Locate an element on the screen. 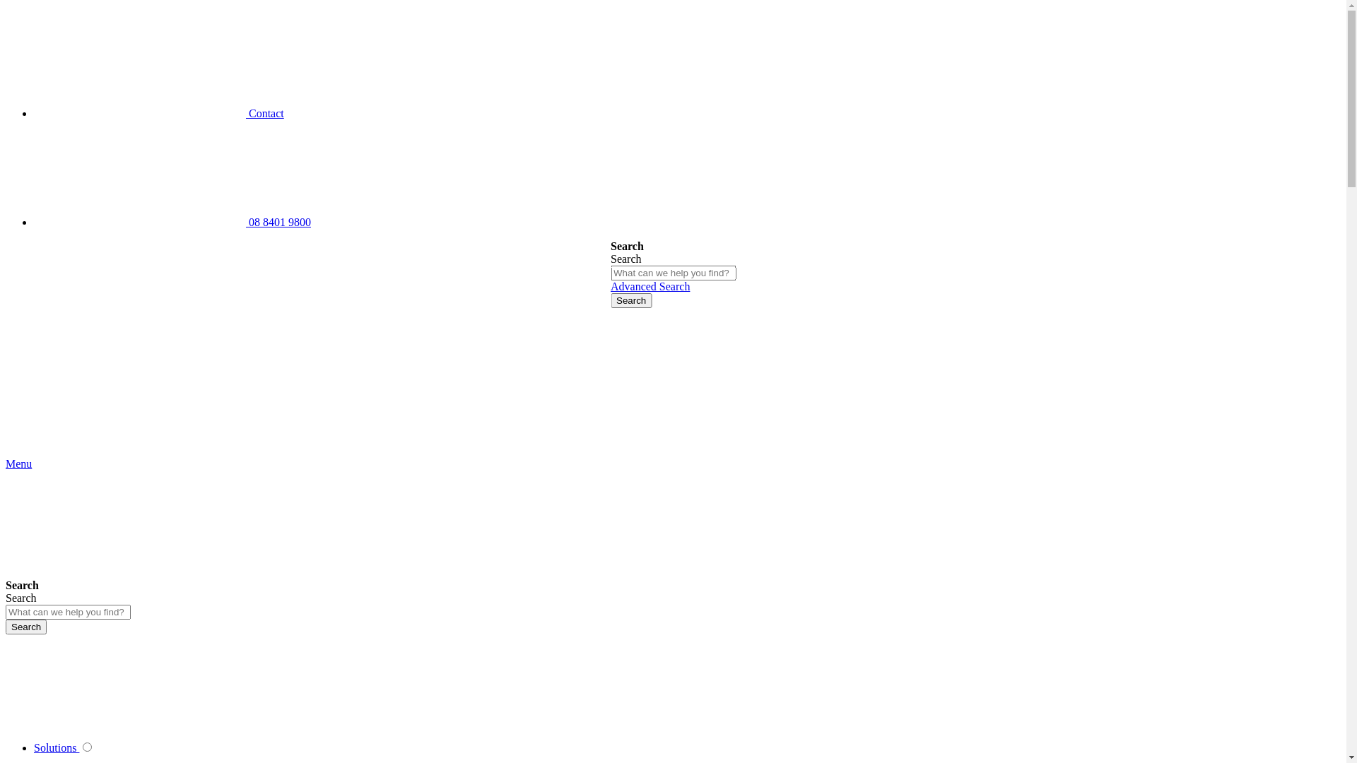  Search is located at coordinates (631, 301).